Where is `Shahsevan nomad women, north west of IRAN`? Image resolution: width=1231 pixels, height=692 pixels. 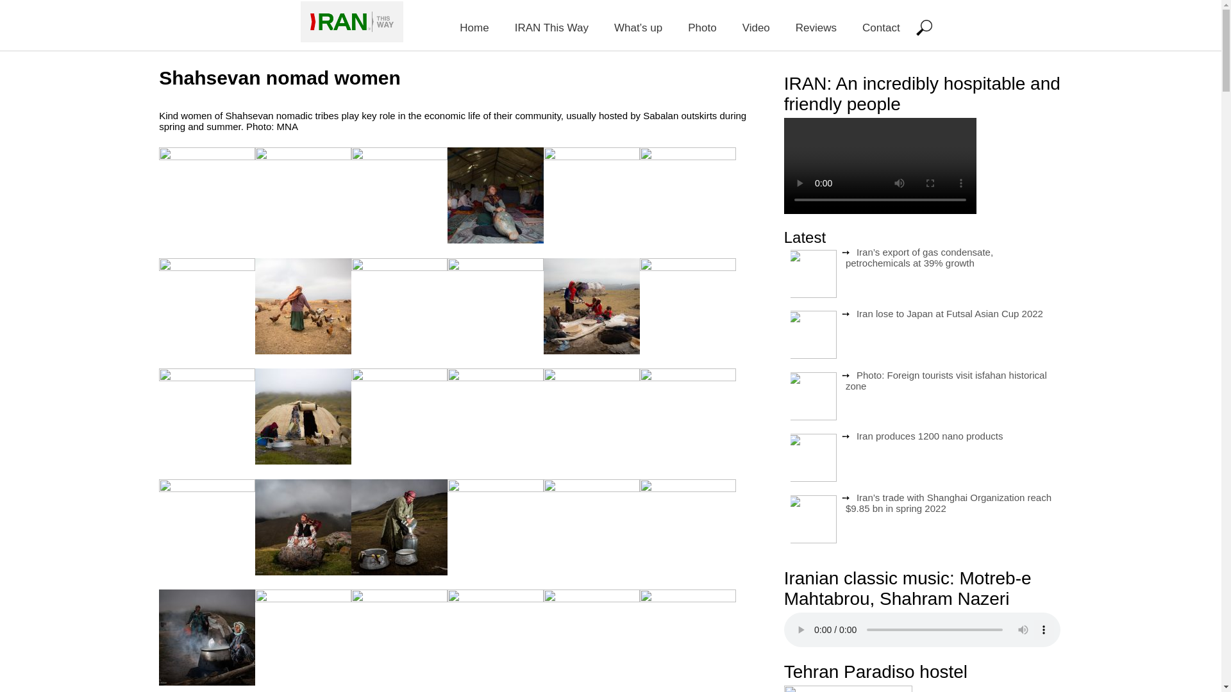 Shahsevan nomad women, north west of IRAN is located at coordinates (206, 305).